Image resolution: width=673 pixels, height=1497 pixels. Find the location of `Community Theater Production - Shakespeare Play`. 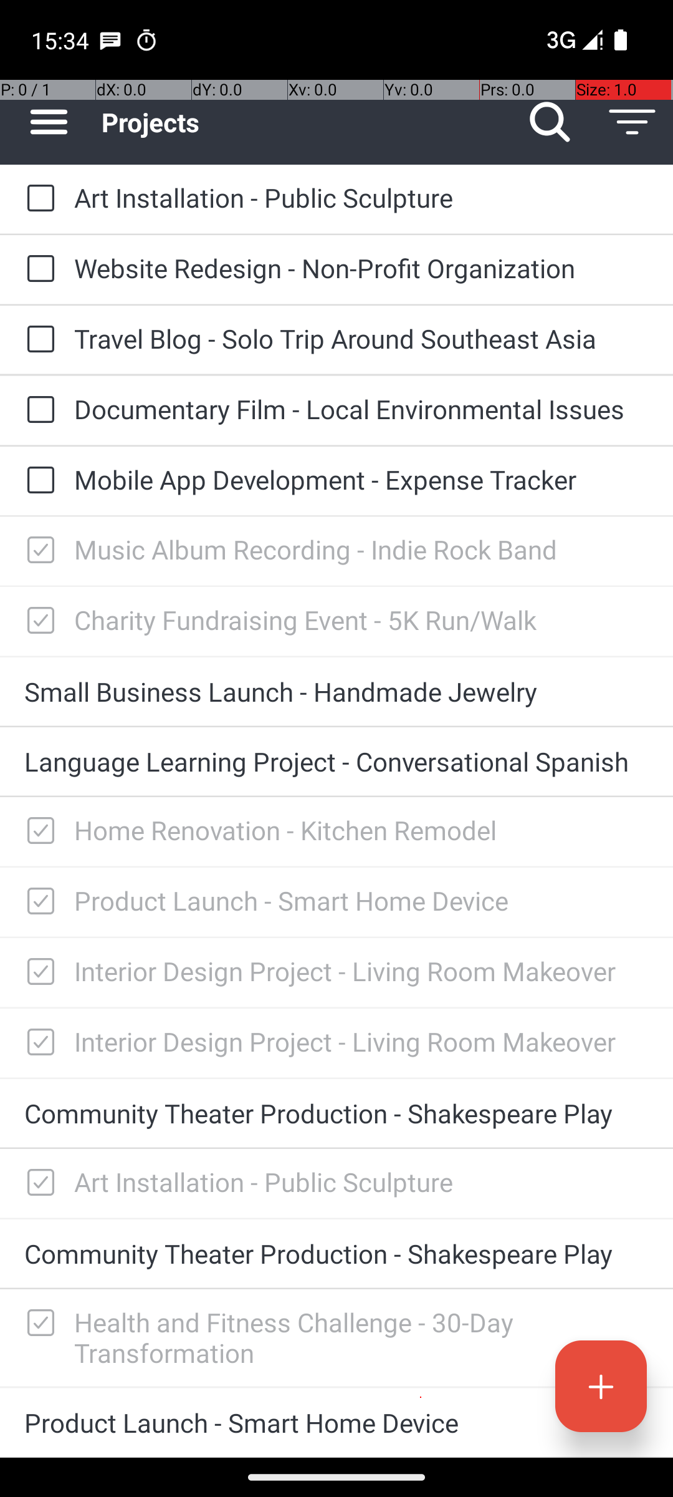

Community Theater Production - Shakespeare Play is located at coordinates (336, 1113).